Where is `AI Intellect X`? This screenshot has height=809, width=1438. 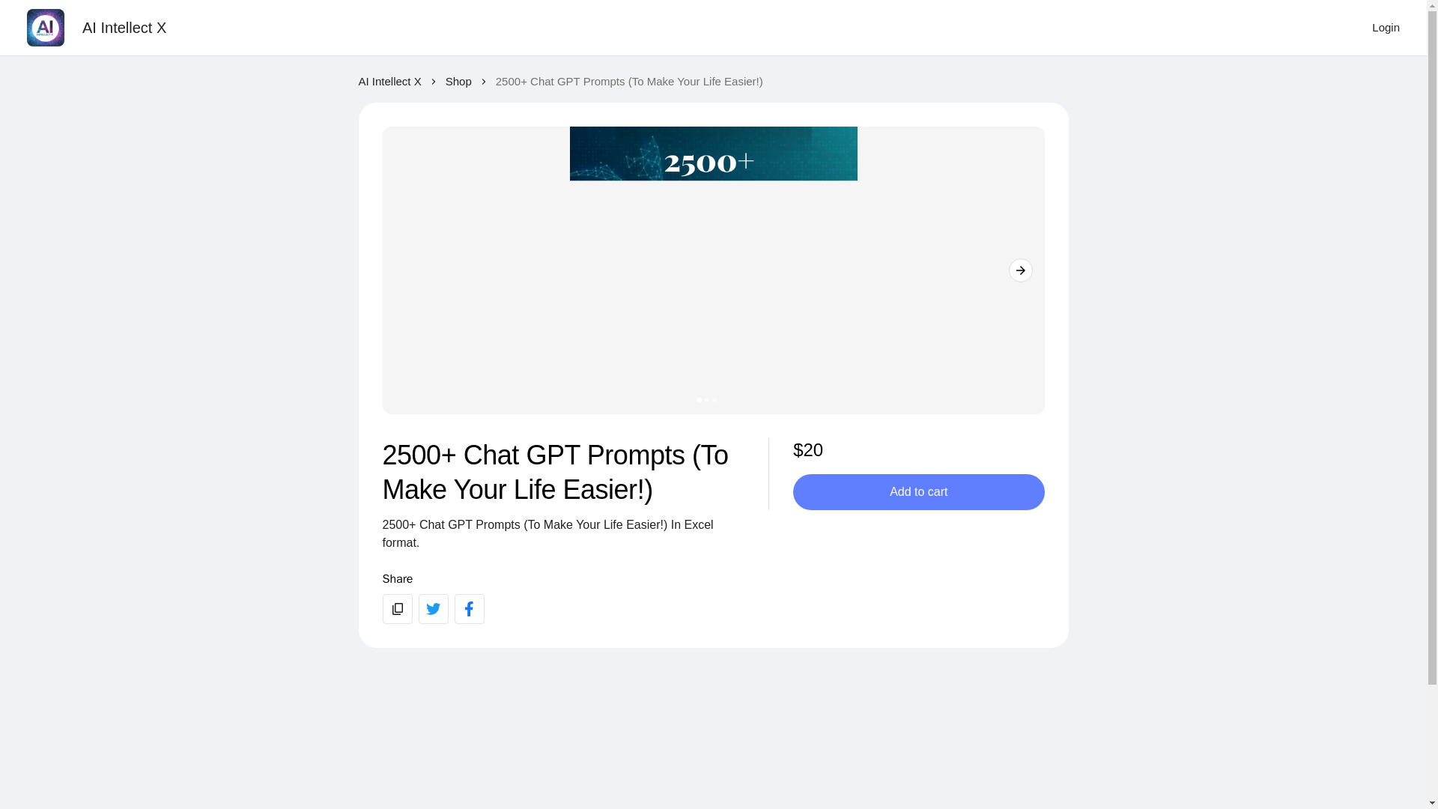 AI Intellect X is located at coordinates (124, 27).